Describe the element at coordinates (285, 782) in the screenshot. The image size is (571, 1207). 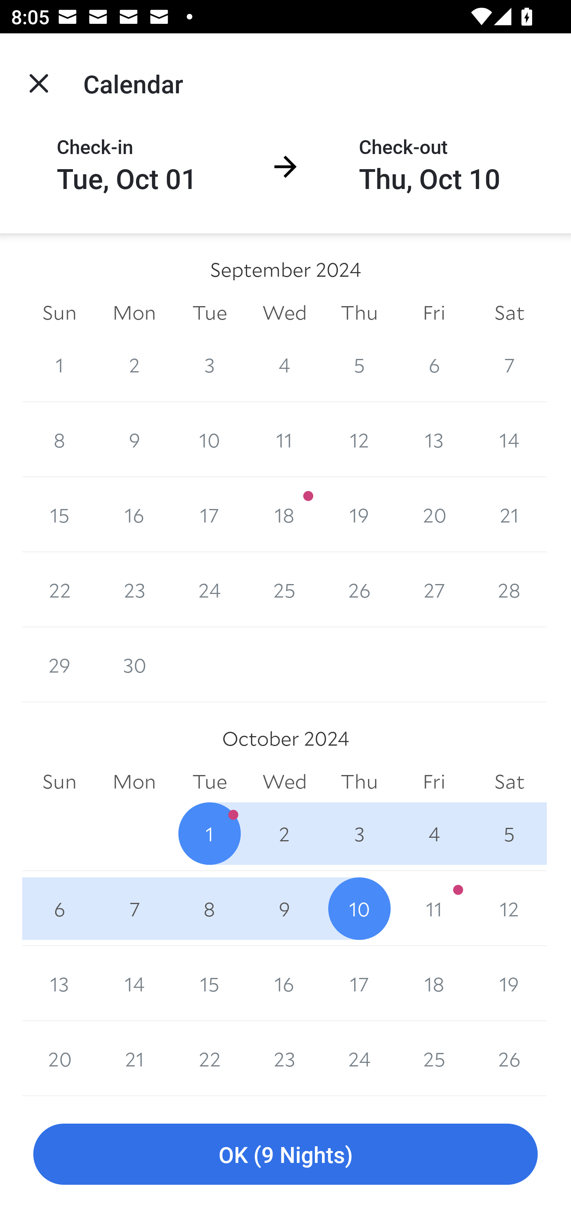
I see `Wed` at that location.